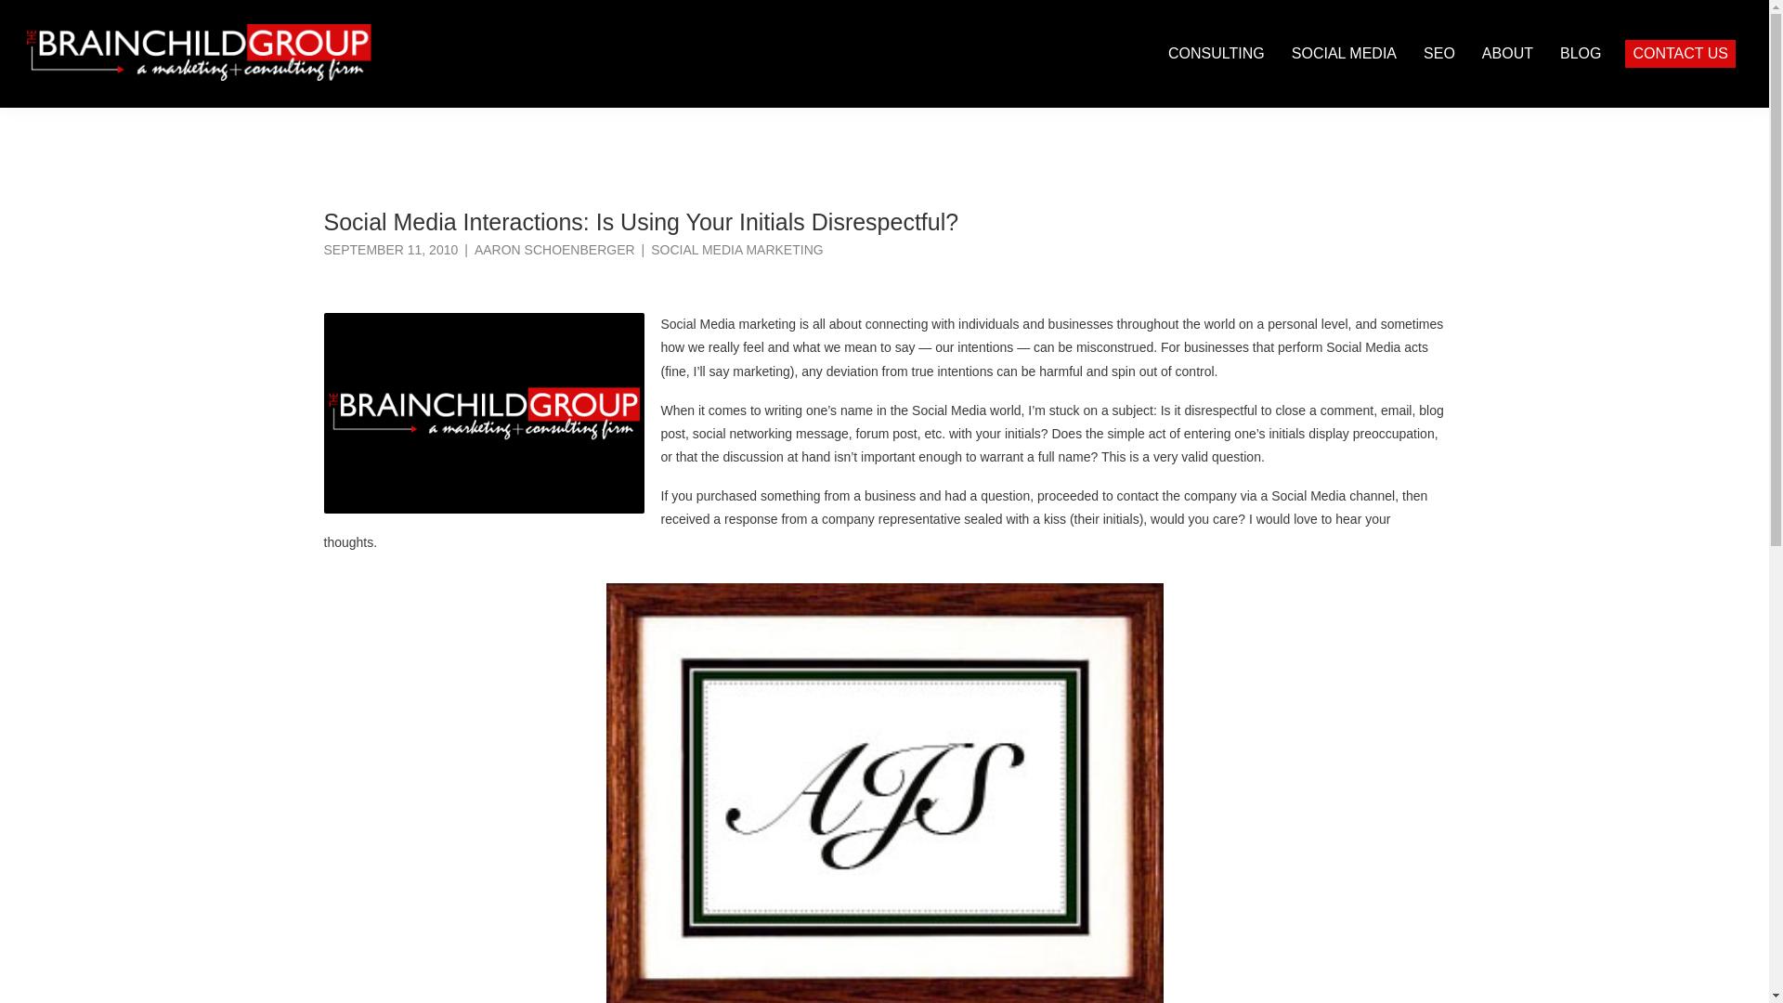 This screenshot has height=1003, width=1783. What do you see at coordinates (1217, 53) in the screenshot?
I see `CONSULTING` at bounding box center [1217, 53].